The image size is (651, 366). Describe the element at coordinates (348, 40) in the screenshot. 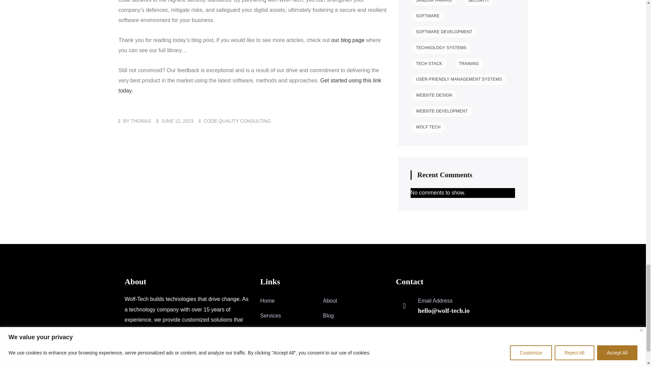

I see `our blog page` at that location.